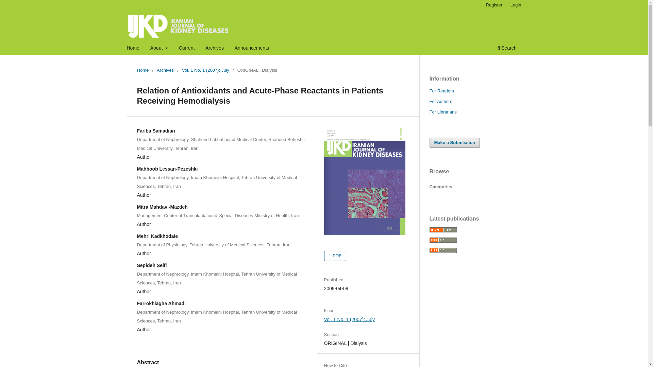 Image resolution: width=653 pixels, height=367 pixels. I want to click on Login, so click(516, 5).